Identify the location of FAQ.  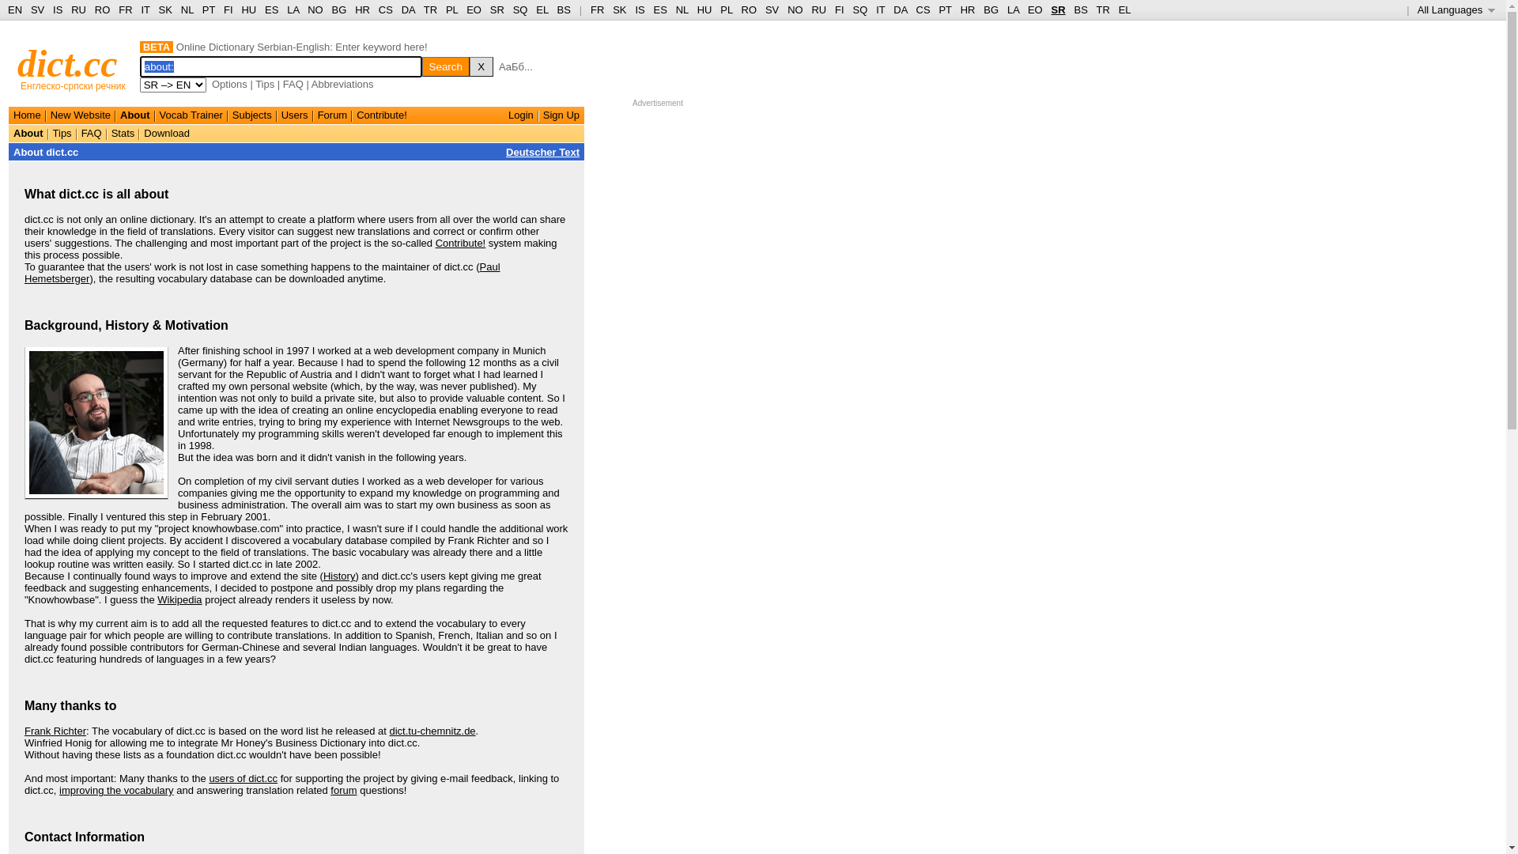
(293, 84).